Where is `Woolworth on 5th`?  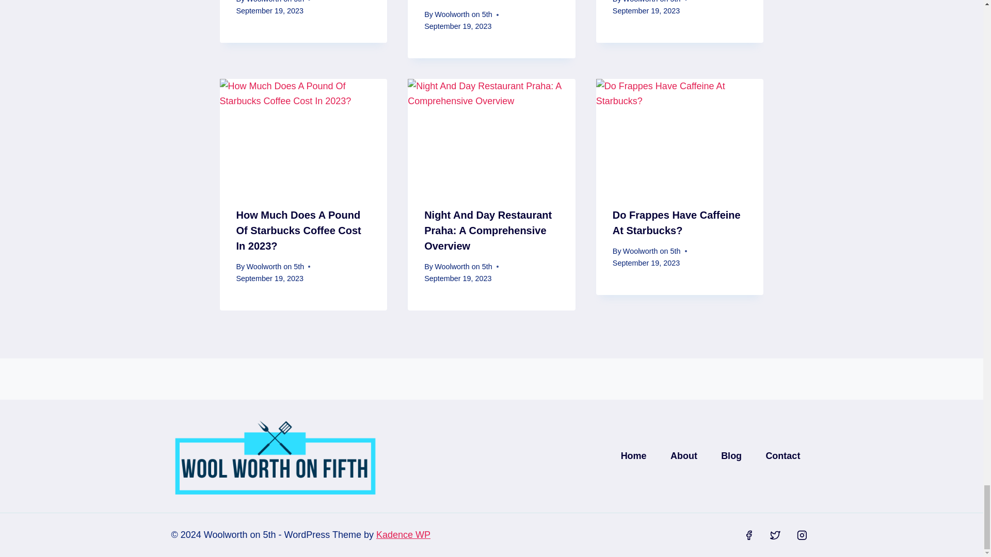
Woolworth on 5th is located at coordinates (275, 266).